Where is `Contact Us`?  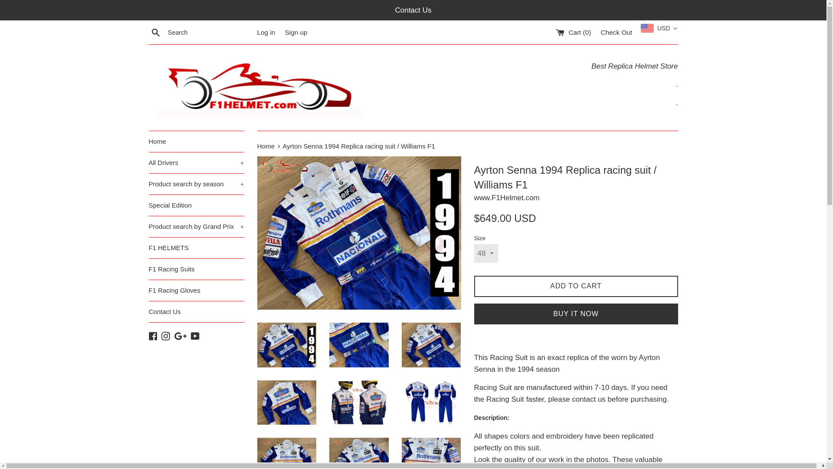
Contact Us is located at coordinates (415, 10).